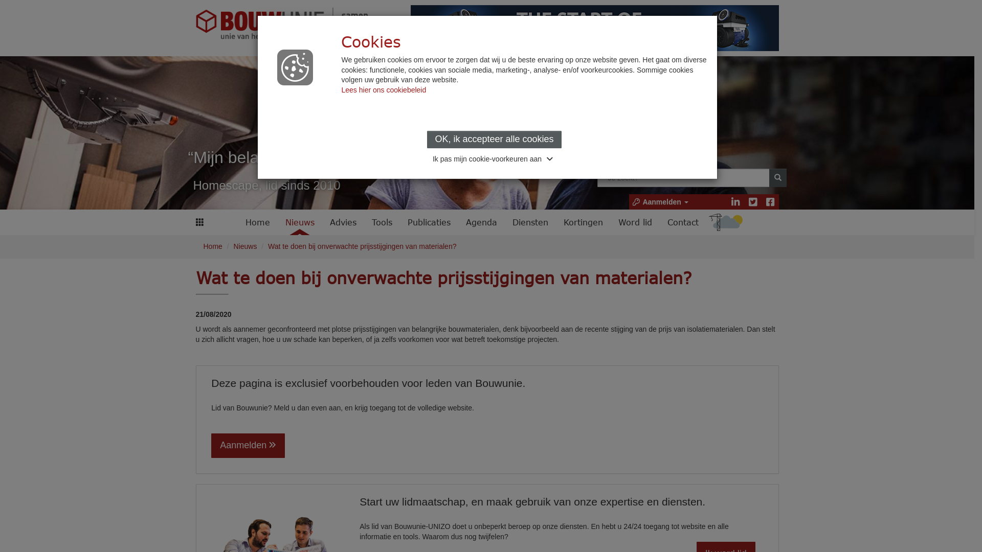 The width and height of the screenshot is (982, 552). I want to click on Aanmelden, so click(660, 202).